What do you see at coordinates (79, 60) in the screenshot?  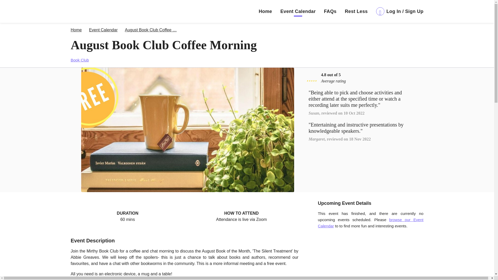 I see `Book Club` at bounding box center [79, 60].